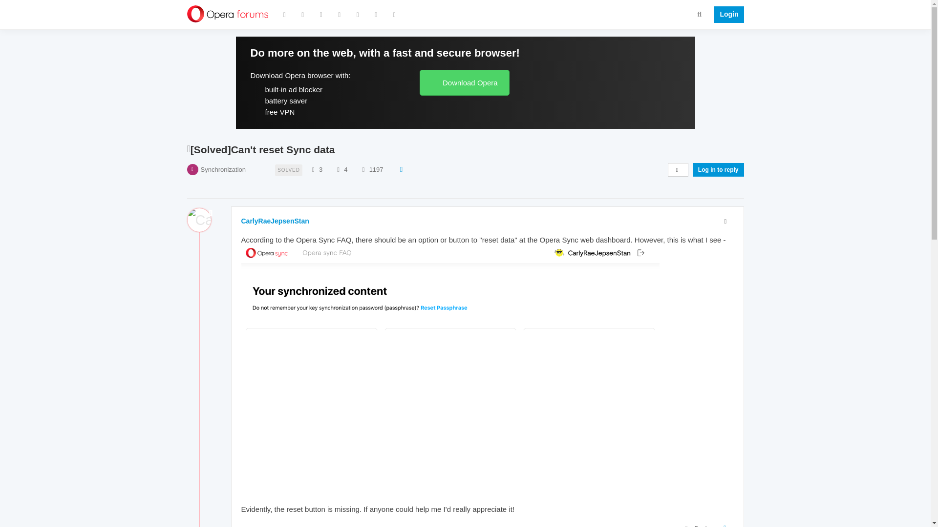 The height and width of the screenshot is (527, 938). I want to click on Posts, so click(338, 170).